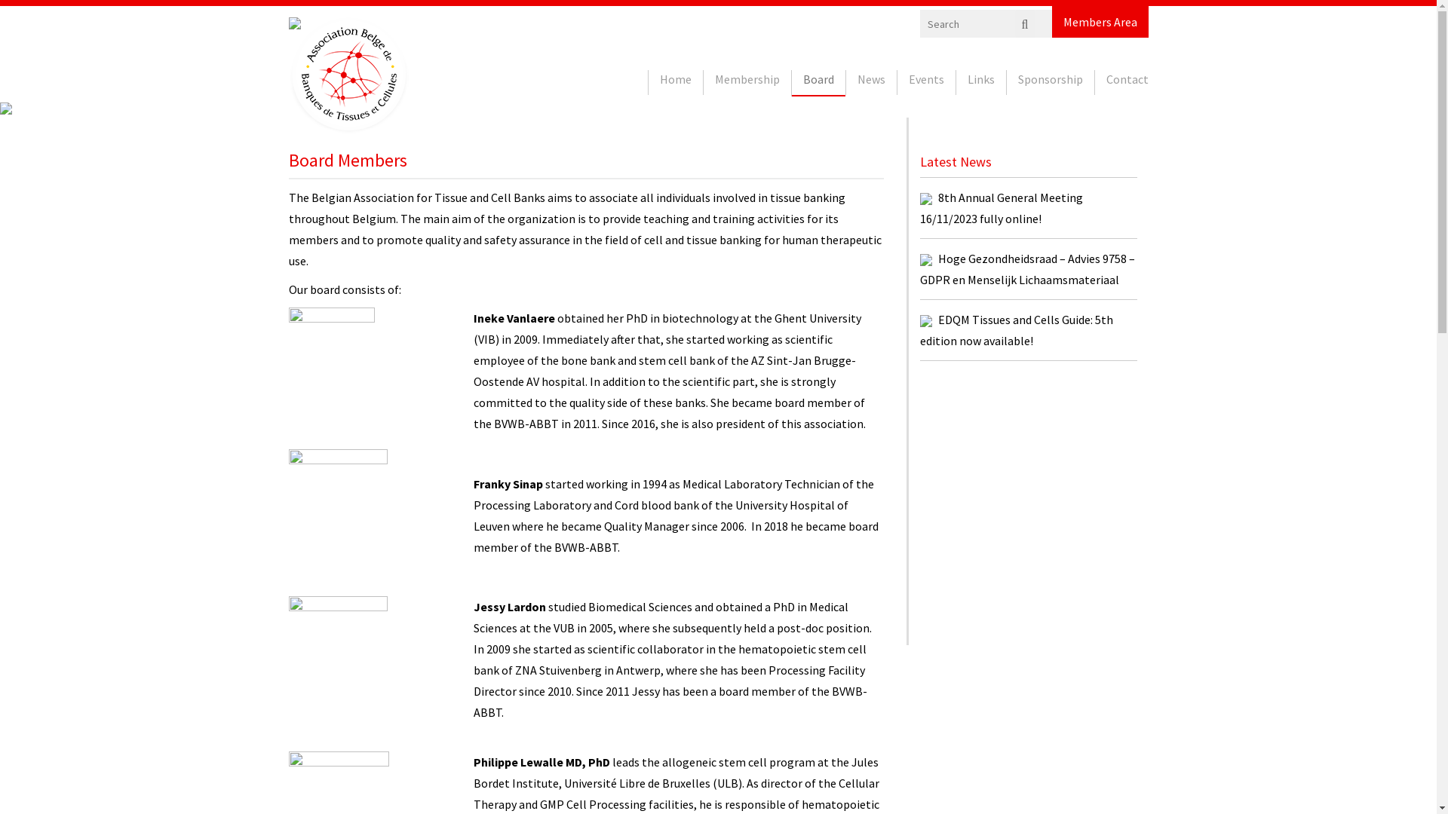 The image size is (1448, 814). I want to click on EDQM Tissues and Cells Guide: 5th edition now available!, so click(1017, 330).